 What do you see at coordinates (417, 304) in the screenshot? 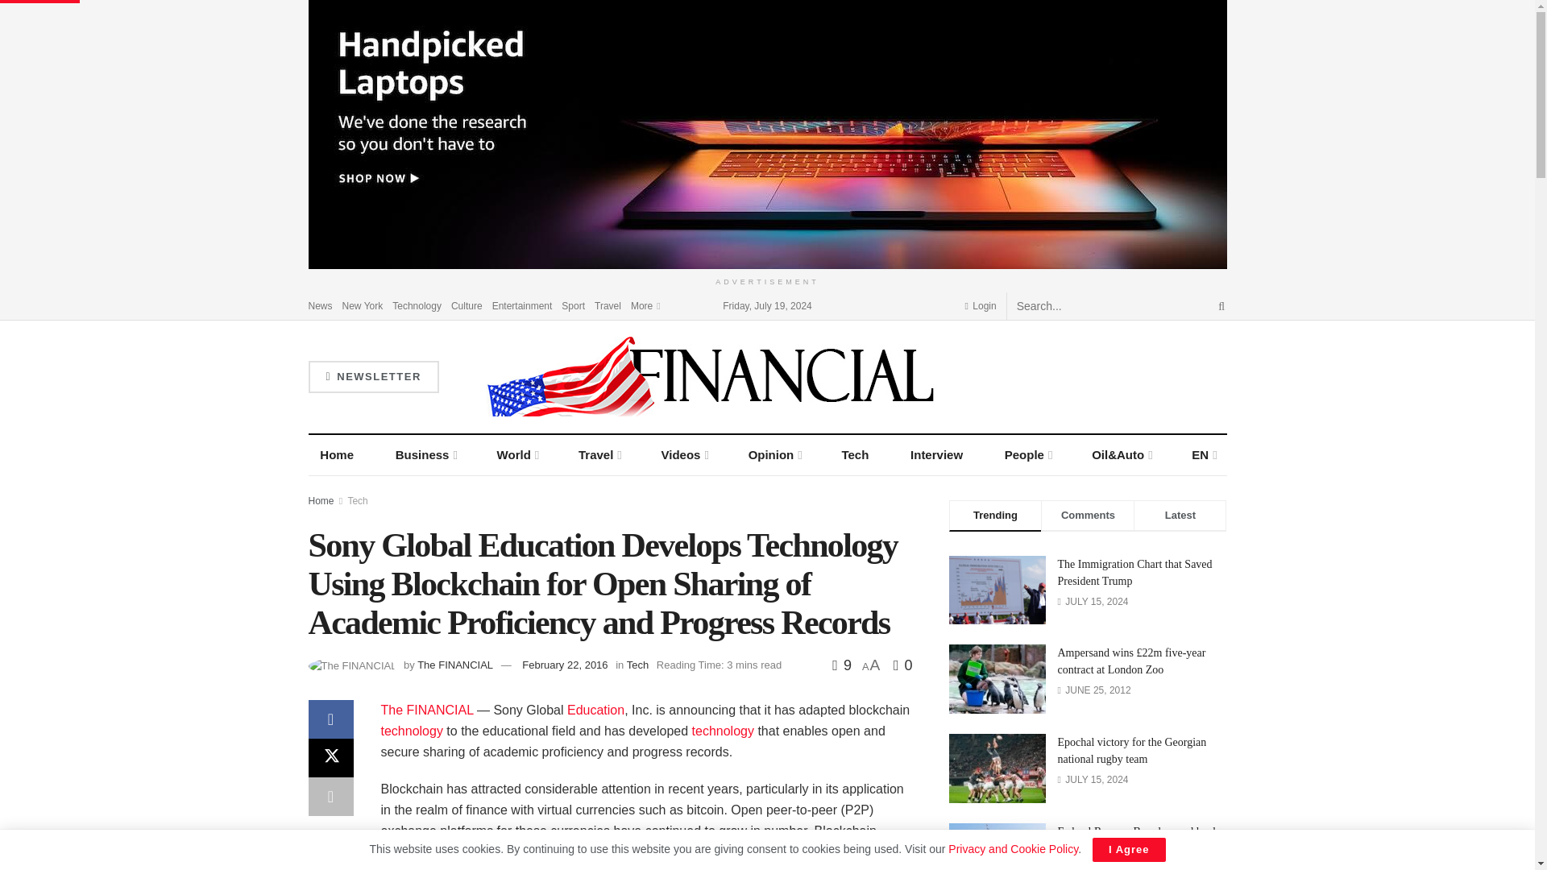
I see `Technology` at bounding box center [417, 304].